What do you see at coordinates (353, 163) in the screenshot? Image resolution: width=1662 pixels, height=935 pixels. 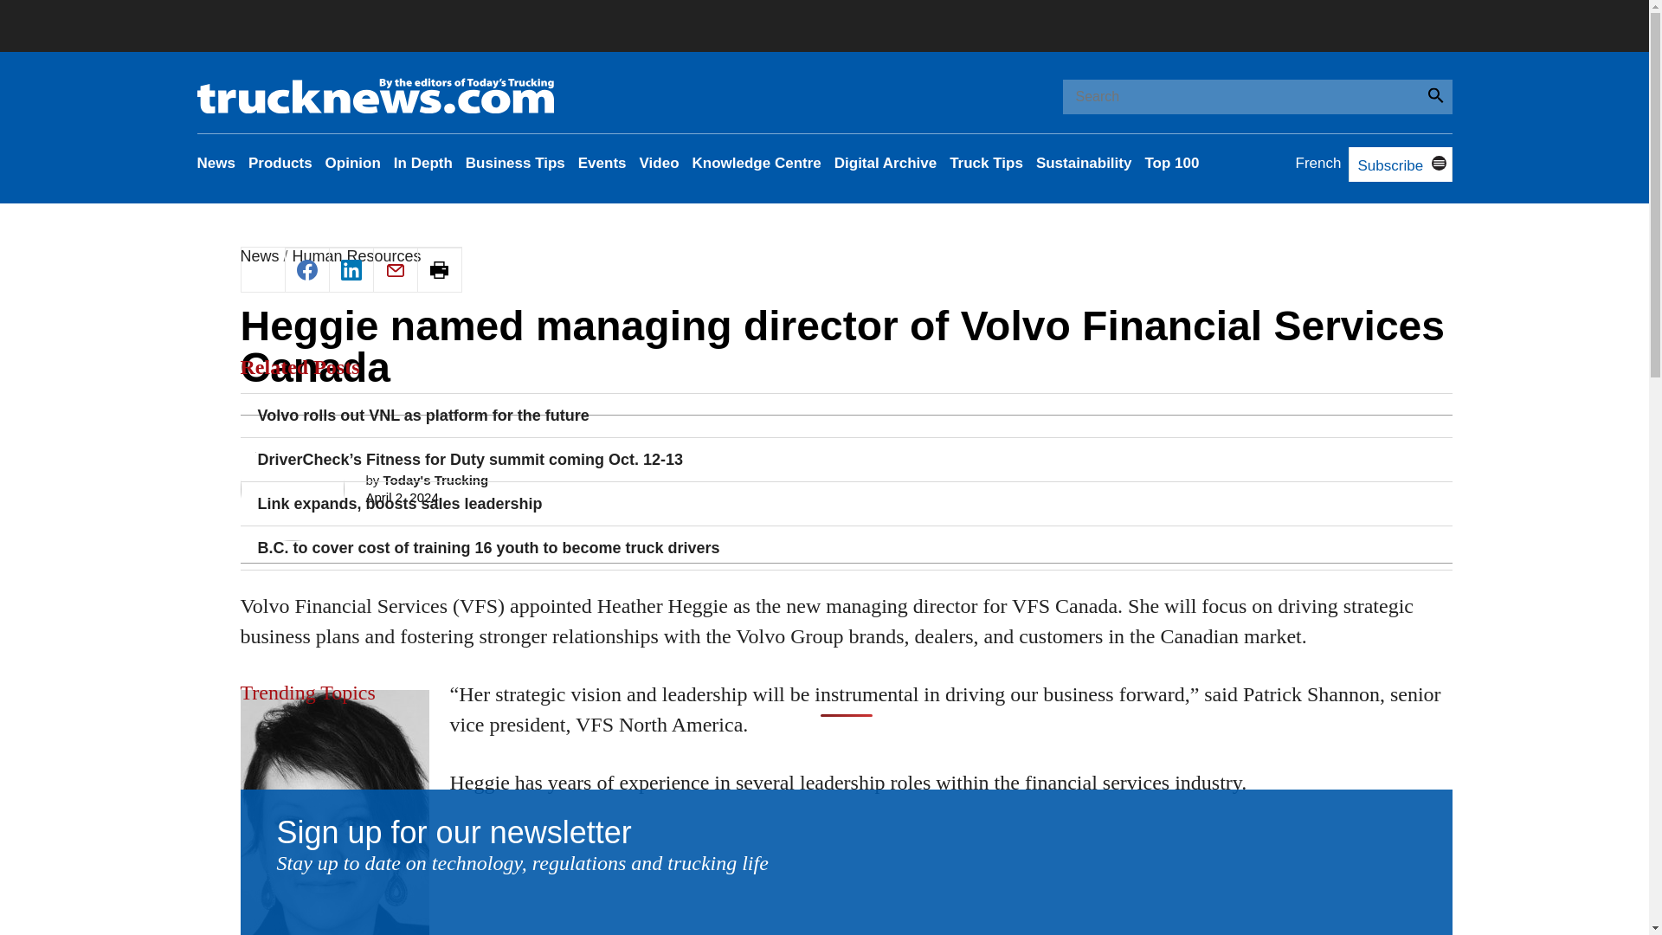 I see `Opinion` at bounding box center [353, 163].